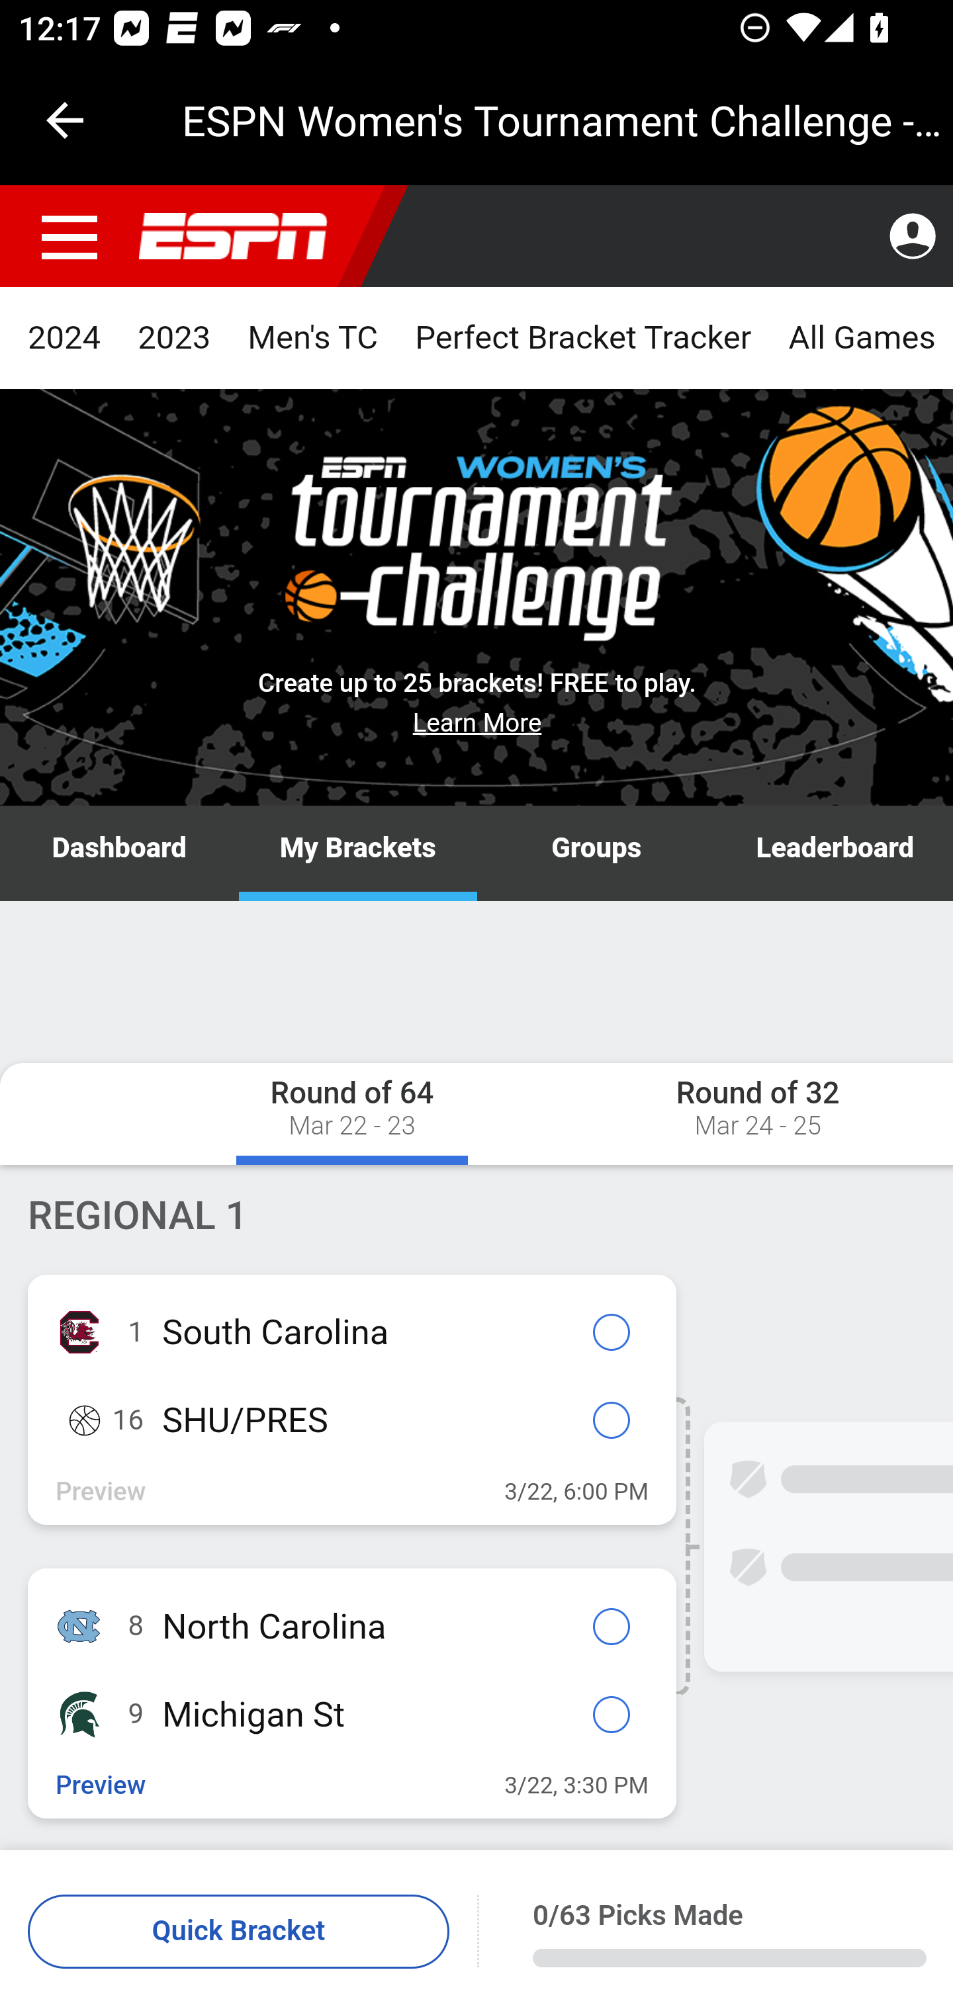 This screenshot has width=953, height=2011. I want to click on Learn More, so click(478, 722).